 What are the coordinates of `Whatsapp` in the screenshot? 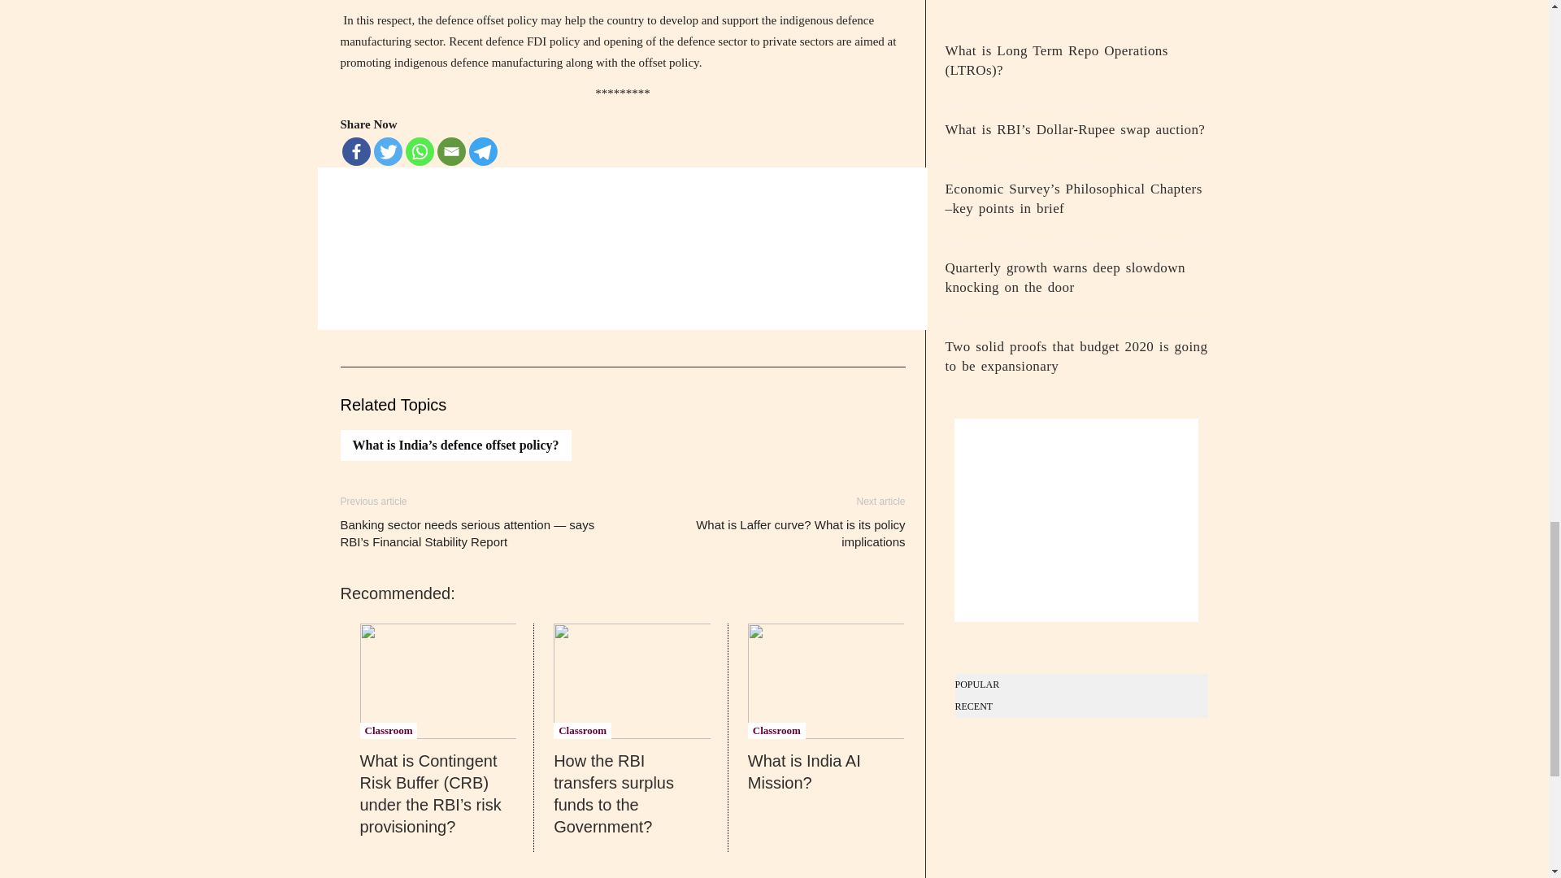 It's located at (419, 151).